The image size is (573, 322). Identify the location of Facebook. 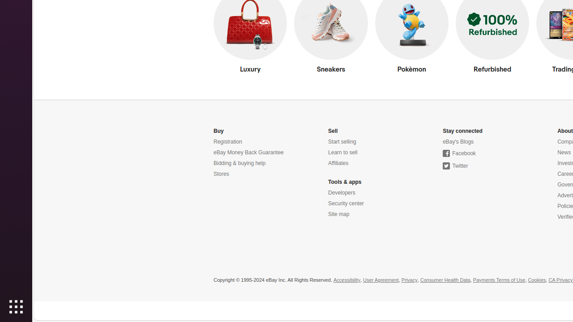
(459, 154).